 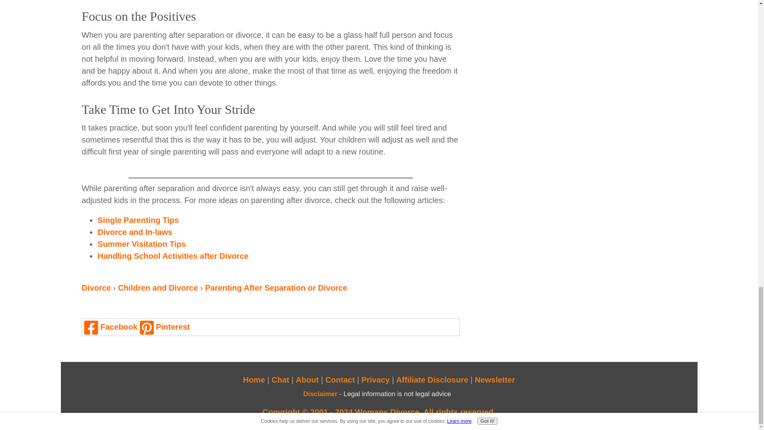 What do you see at coordinates (96, 287) in the screenshot?
I see `Divorce` at bounding box center [96, 287].